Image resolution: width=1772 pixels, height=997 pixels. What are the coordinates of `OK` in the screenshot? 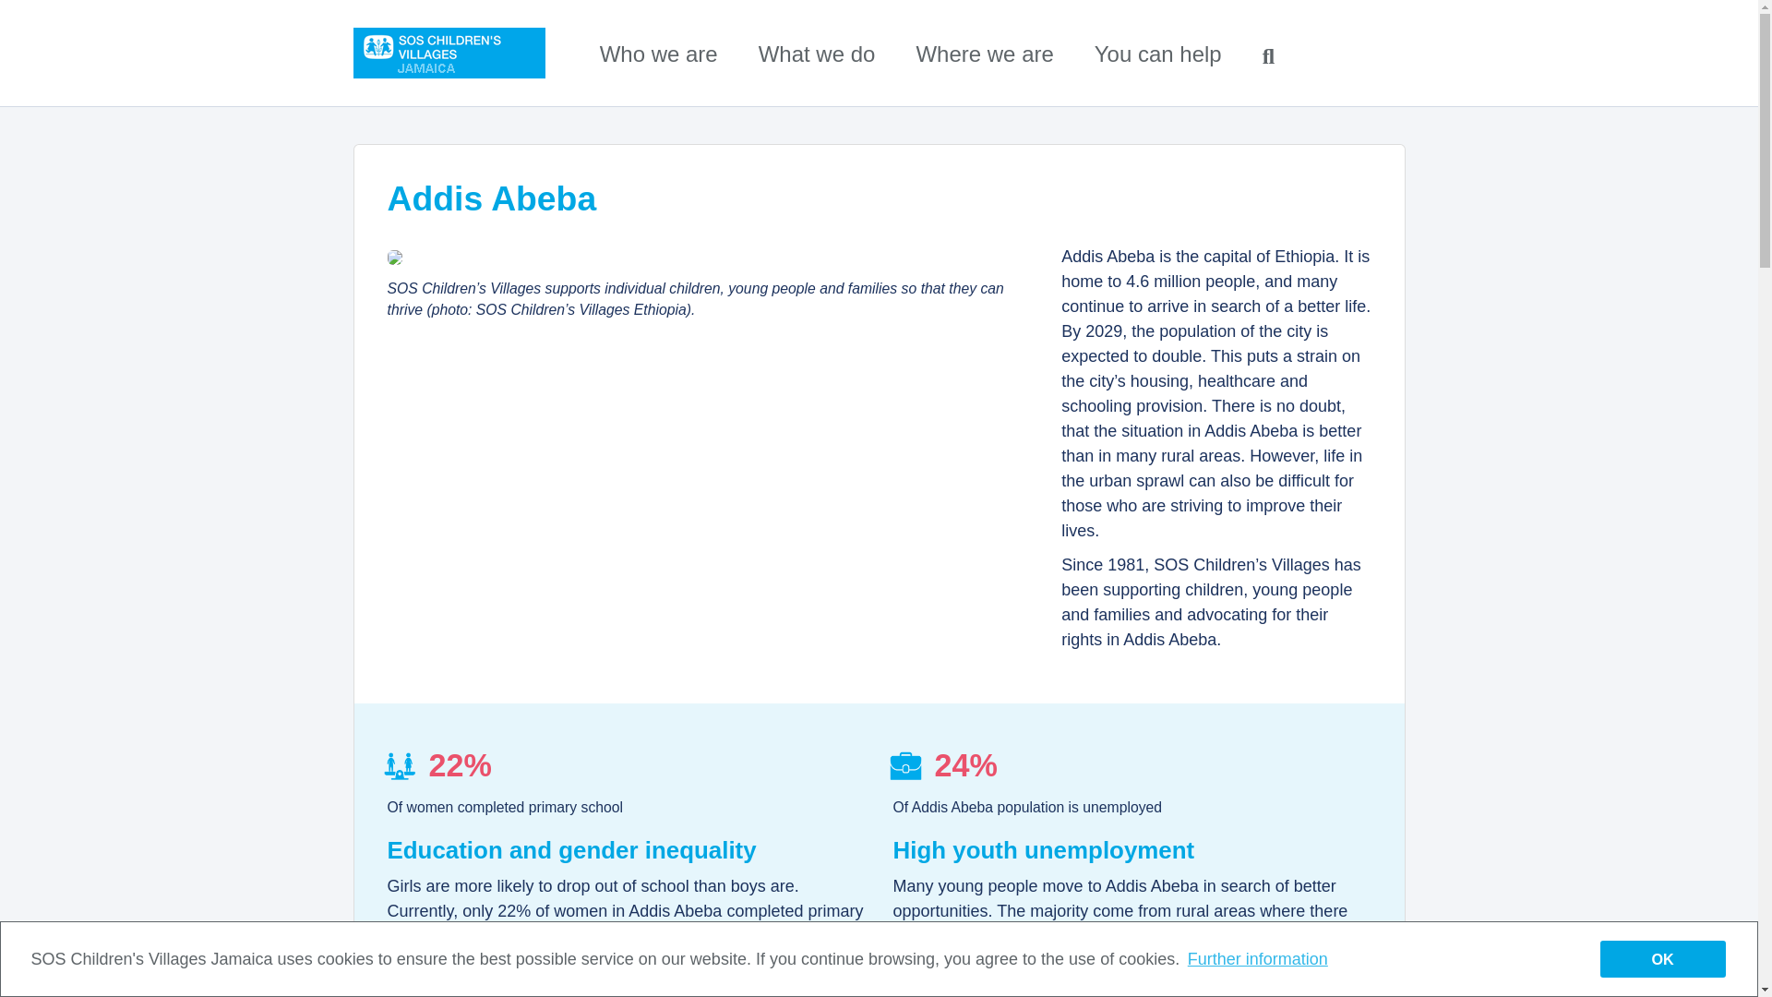 It's located at (1663, 958).